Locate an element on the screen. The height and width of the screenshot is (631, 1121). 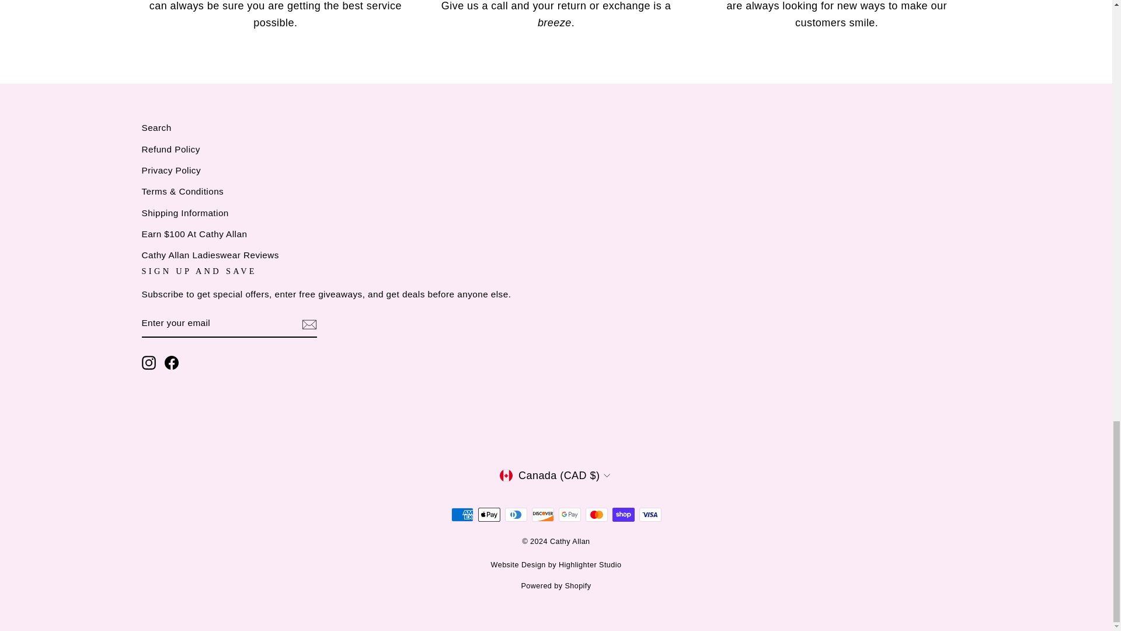
Mastercard is located at coordinates (596, 515).